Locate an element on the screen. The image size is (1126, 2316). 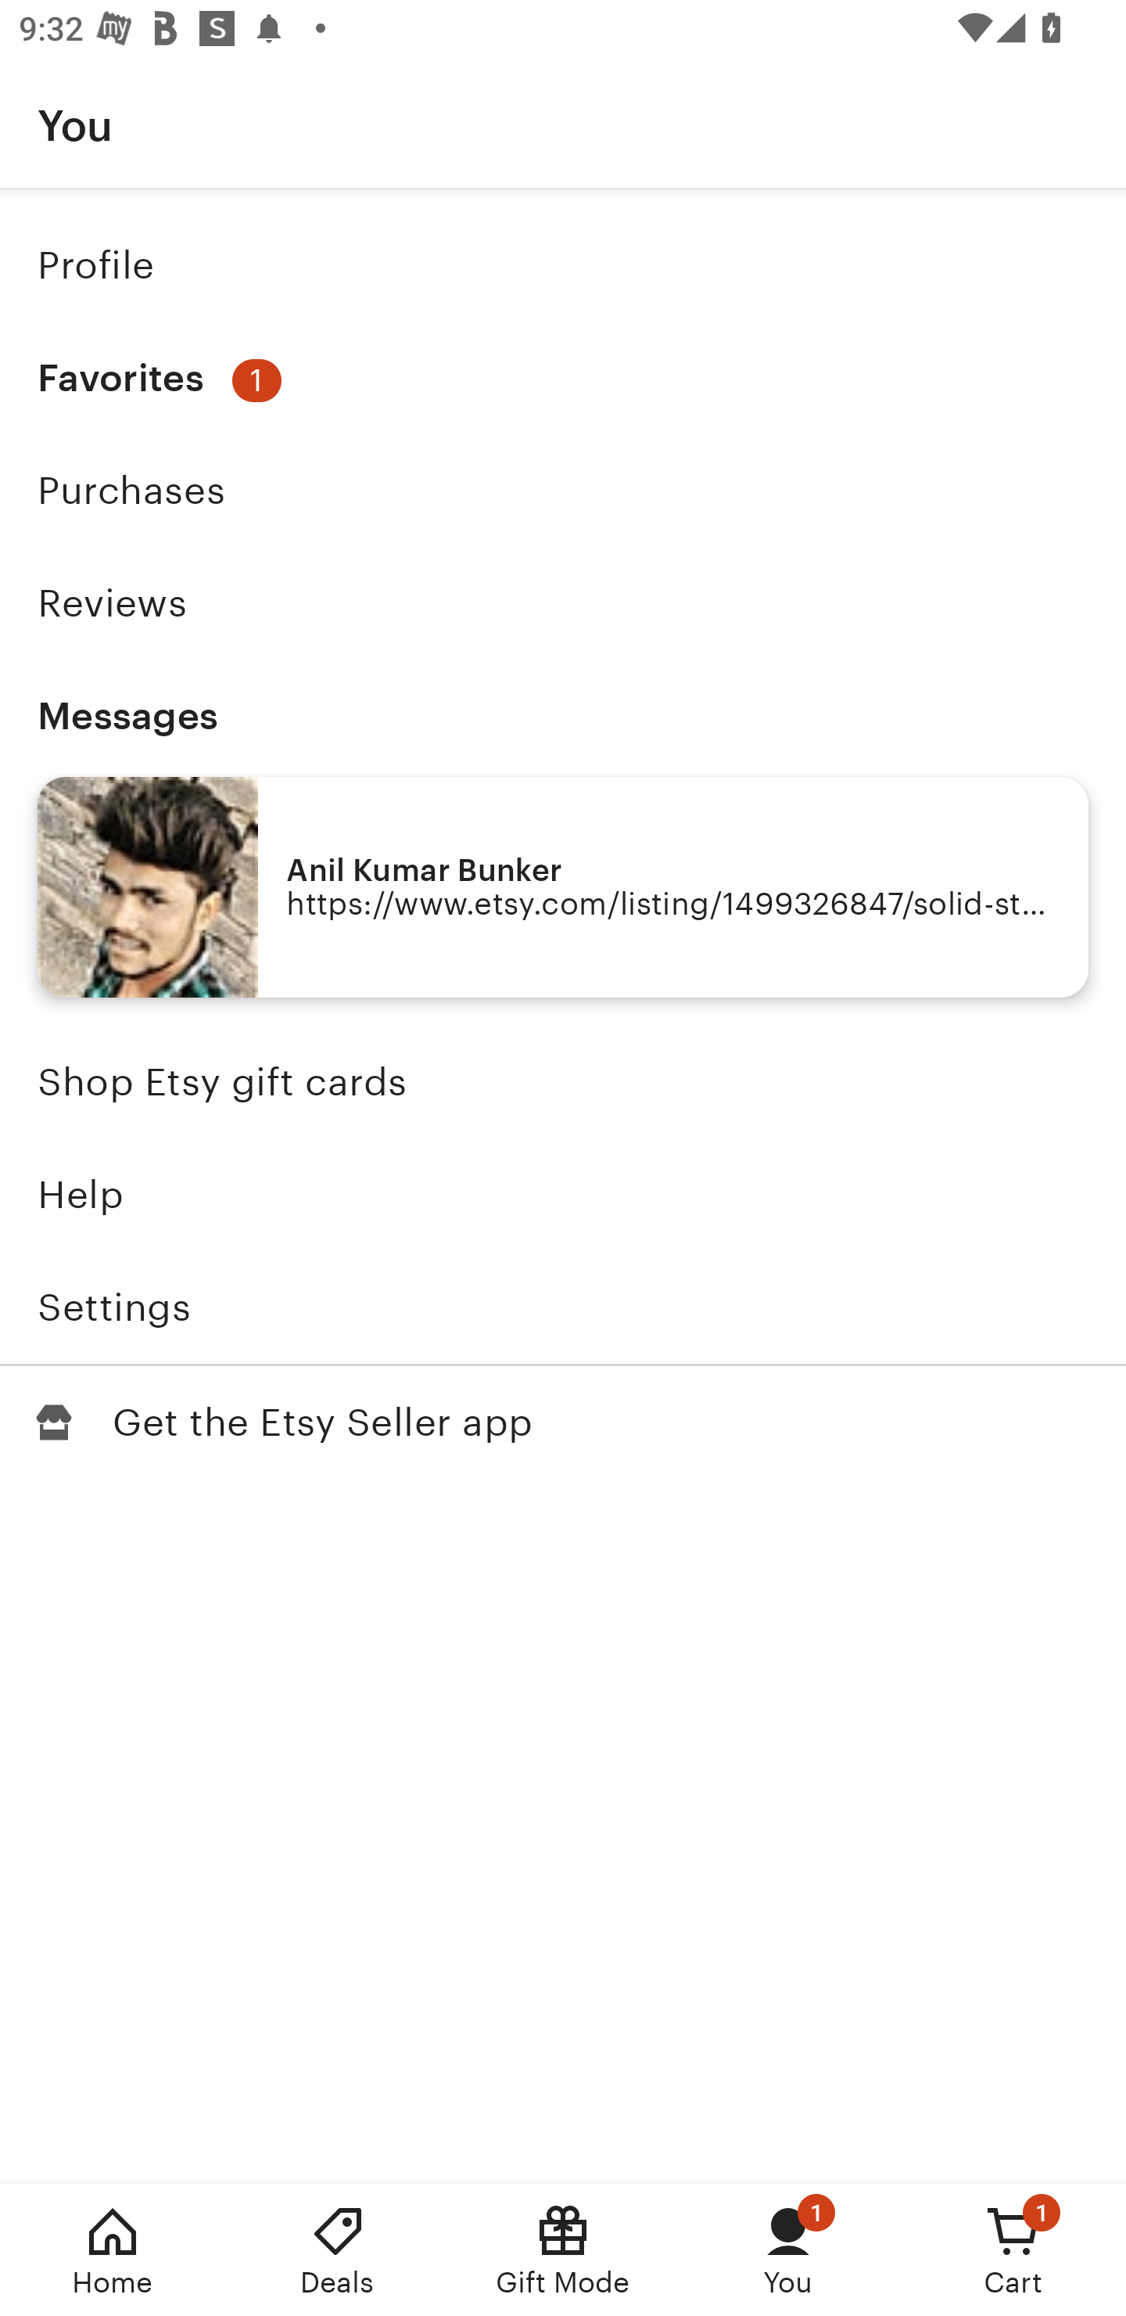
Favorites 1 is located at coordinates (563, 379).